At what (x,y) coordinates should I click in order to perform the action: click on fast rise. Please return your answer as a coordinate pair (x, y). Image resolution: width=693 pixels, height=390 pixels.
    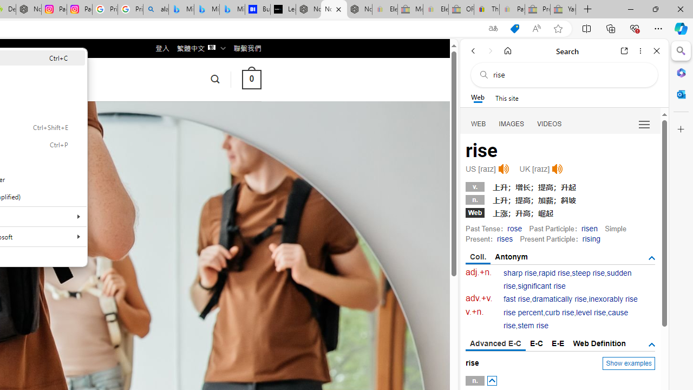
    Looking at the image, I should click on (517, 299).